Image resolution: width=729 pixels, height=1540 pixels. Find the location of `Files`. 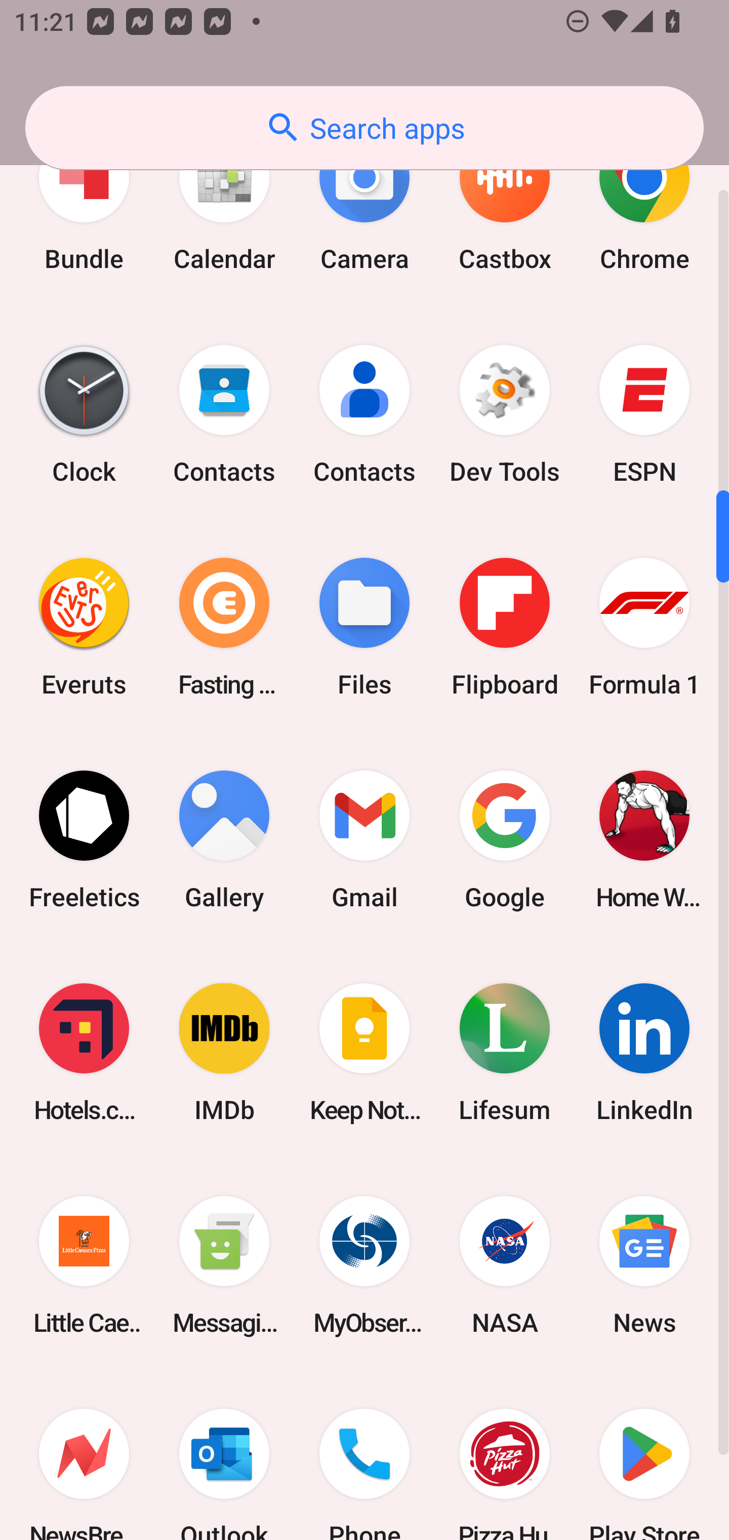

Files is located at coordinates (364, 627).